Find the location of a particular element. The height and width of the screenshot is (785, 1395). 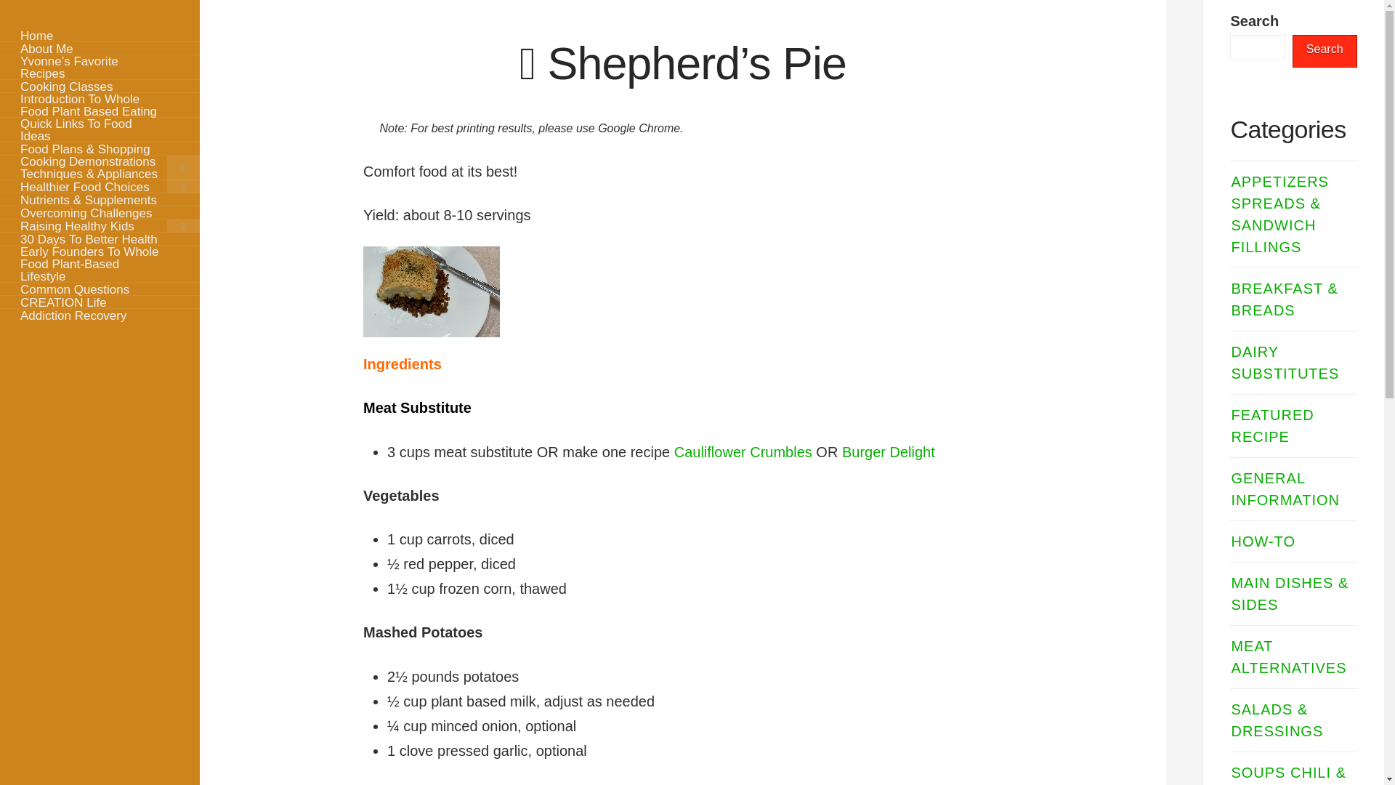

Quick Links To Food Ideas is located at coordinates (100, 129).